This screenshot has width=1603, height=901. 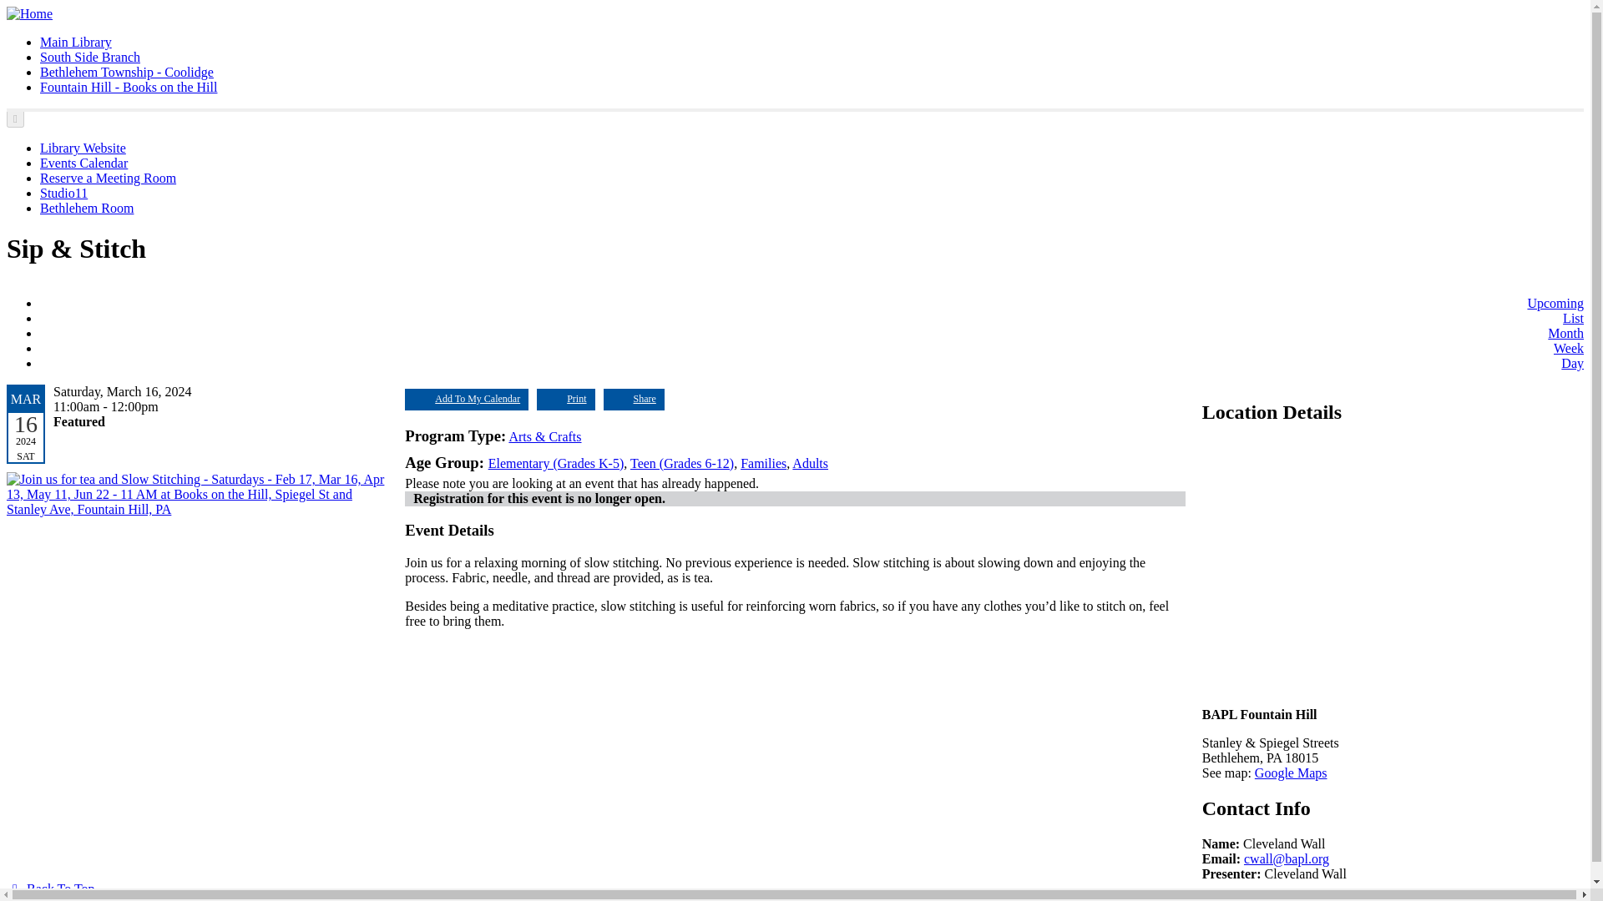 I want to click on Reserve a Meeting Room, so click(x=109, y=179).